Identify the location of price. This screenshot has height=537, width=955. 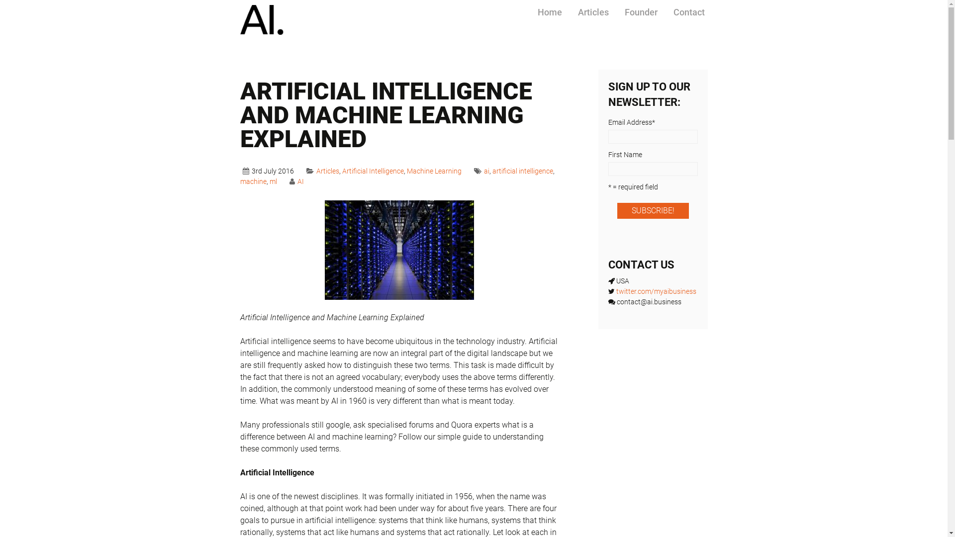
(402, 381).